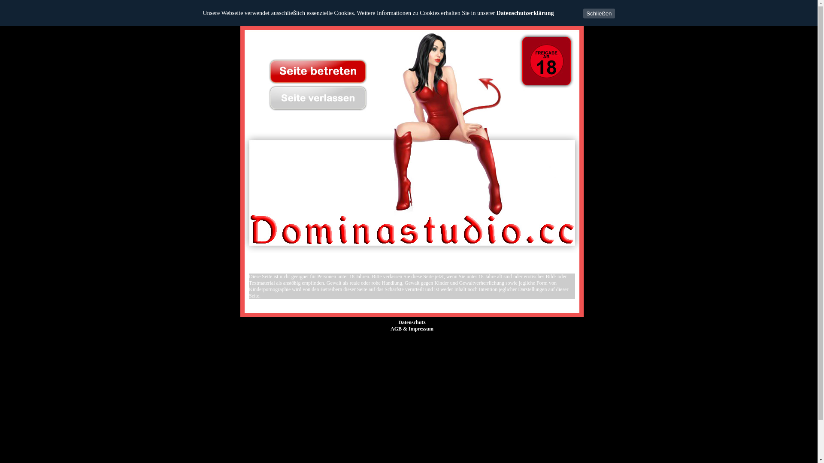  Describe the element at coordinates (339, 93) in the screenshot. I see ` ` at that location.